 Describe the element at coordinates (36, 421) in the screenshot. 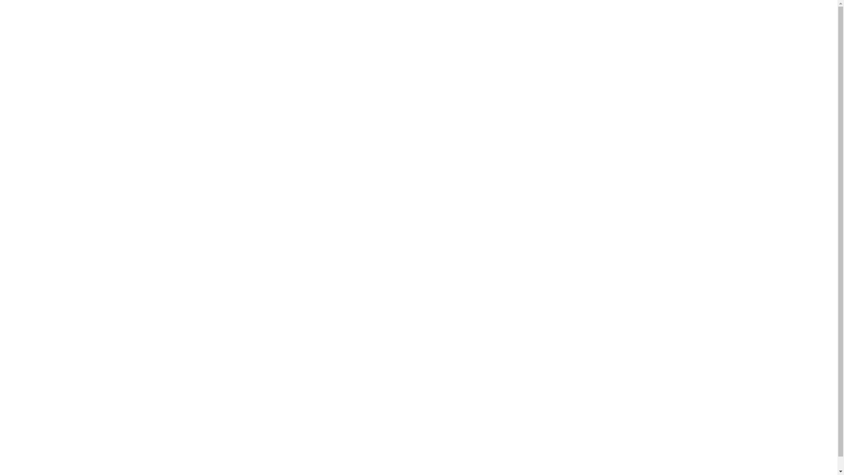

I see `+41 31 3515429` at that location.